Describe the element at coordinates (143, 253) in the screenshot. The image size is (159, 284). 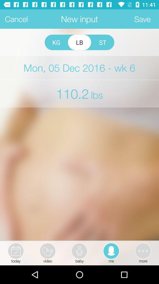
I see `select more` at that location.